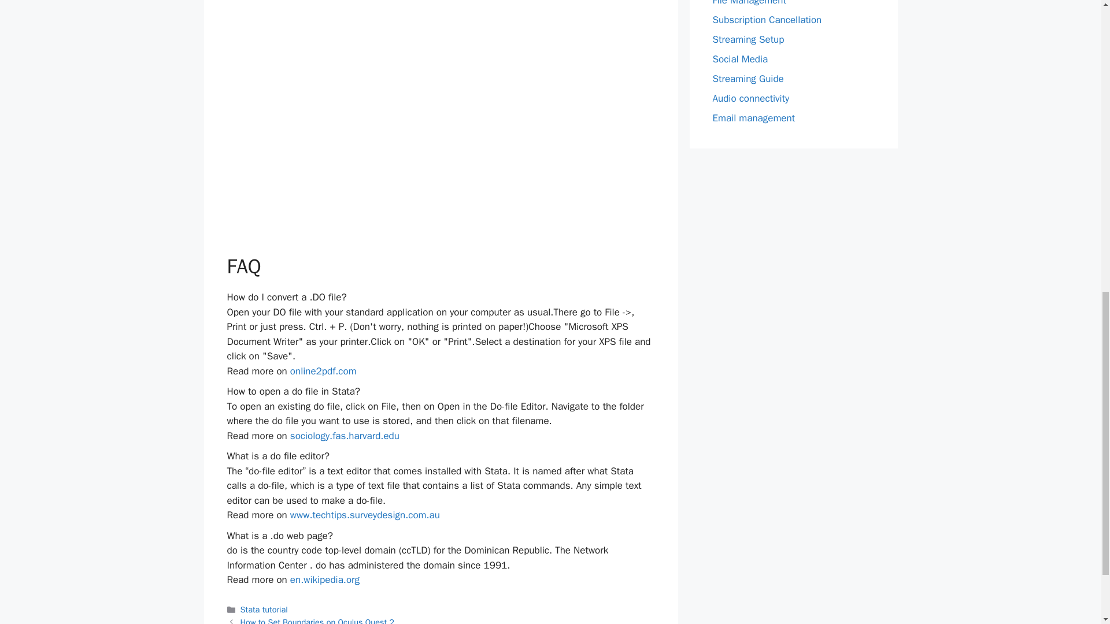  I want to click on en.wikipedia.org, so click(325, 580).